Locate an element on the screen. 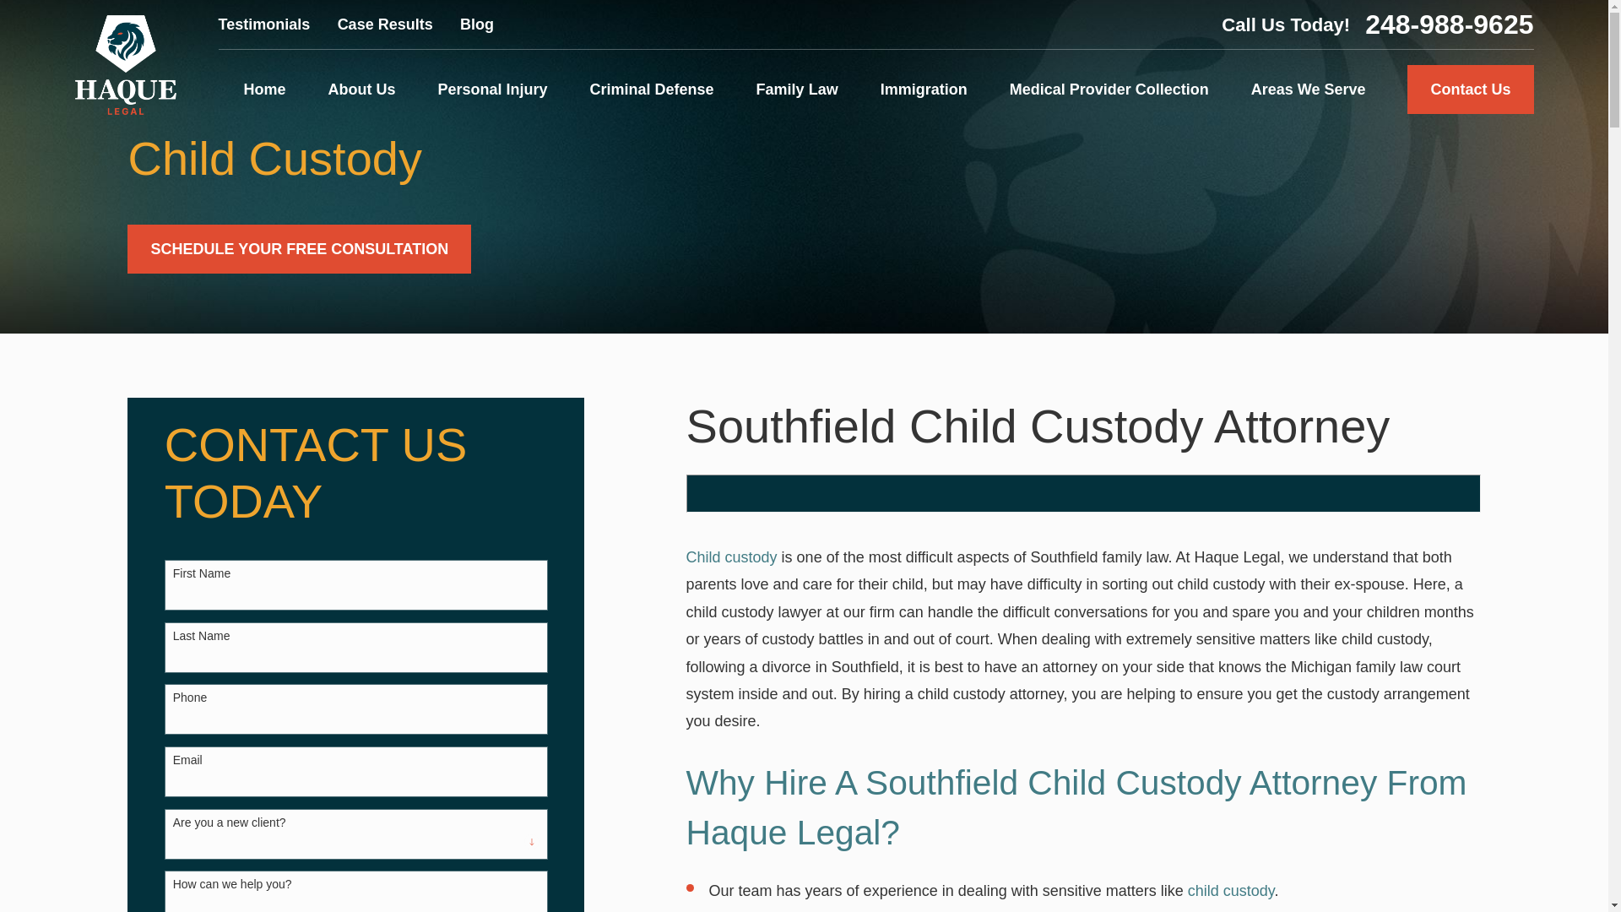 The width and height of the screenshot is (1621, 912). 248-988-9625 is located at coordinates (1449, 24).